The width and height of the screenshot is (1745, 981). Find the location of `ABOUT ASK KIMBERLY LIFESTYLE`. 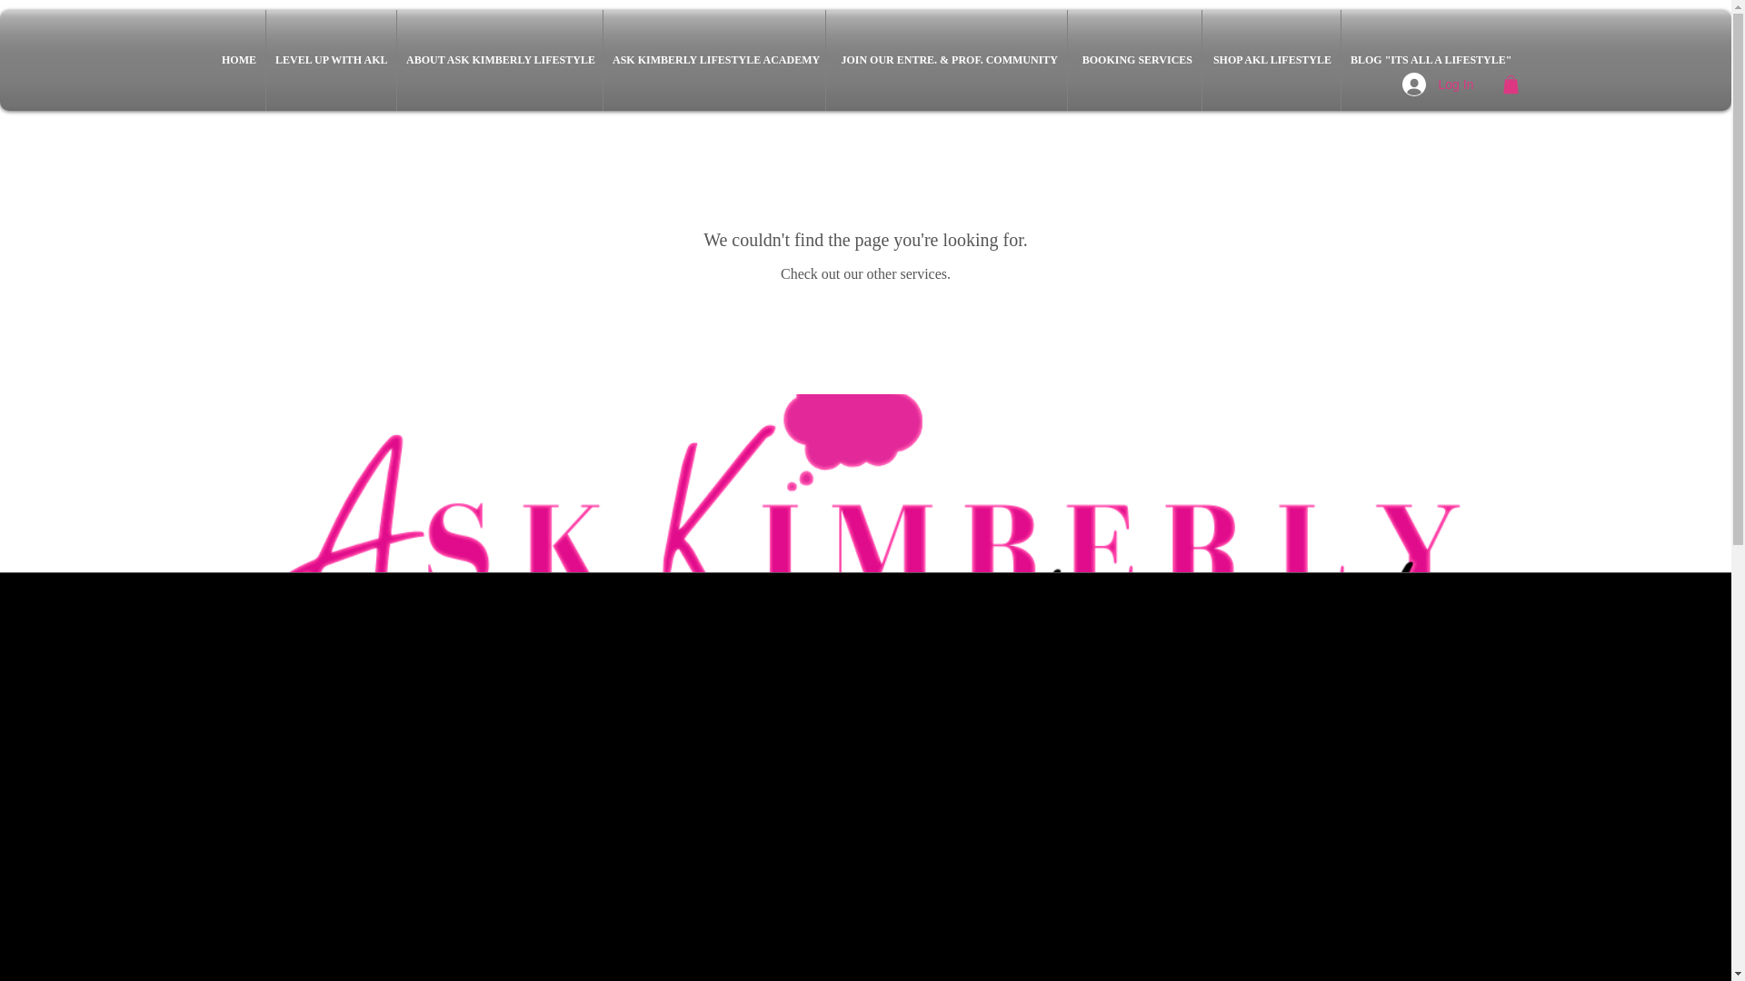

ABOUT ASK KIMBERLY LIFESTYLE is located at coordinates (500, 60).